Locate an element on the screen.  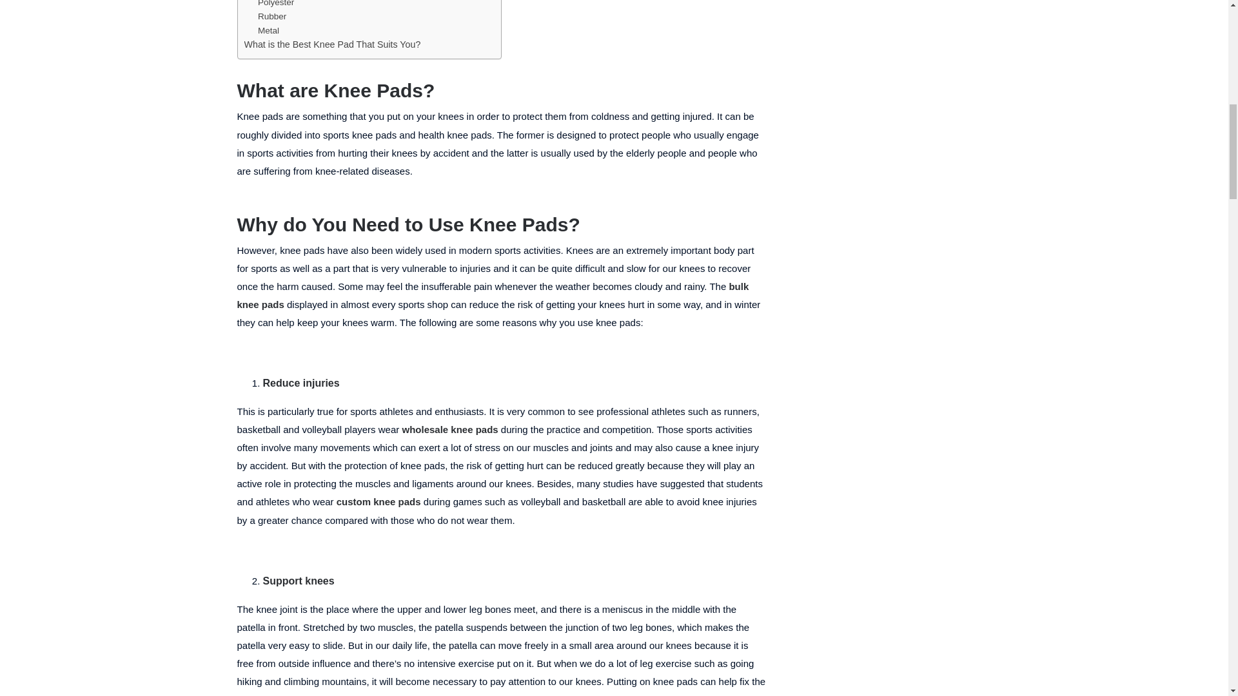
Rubber is located at coordinates (271, 17).